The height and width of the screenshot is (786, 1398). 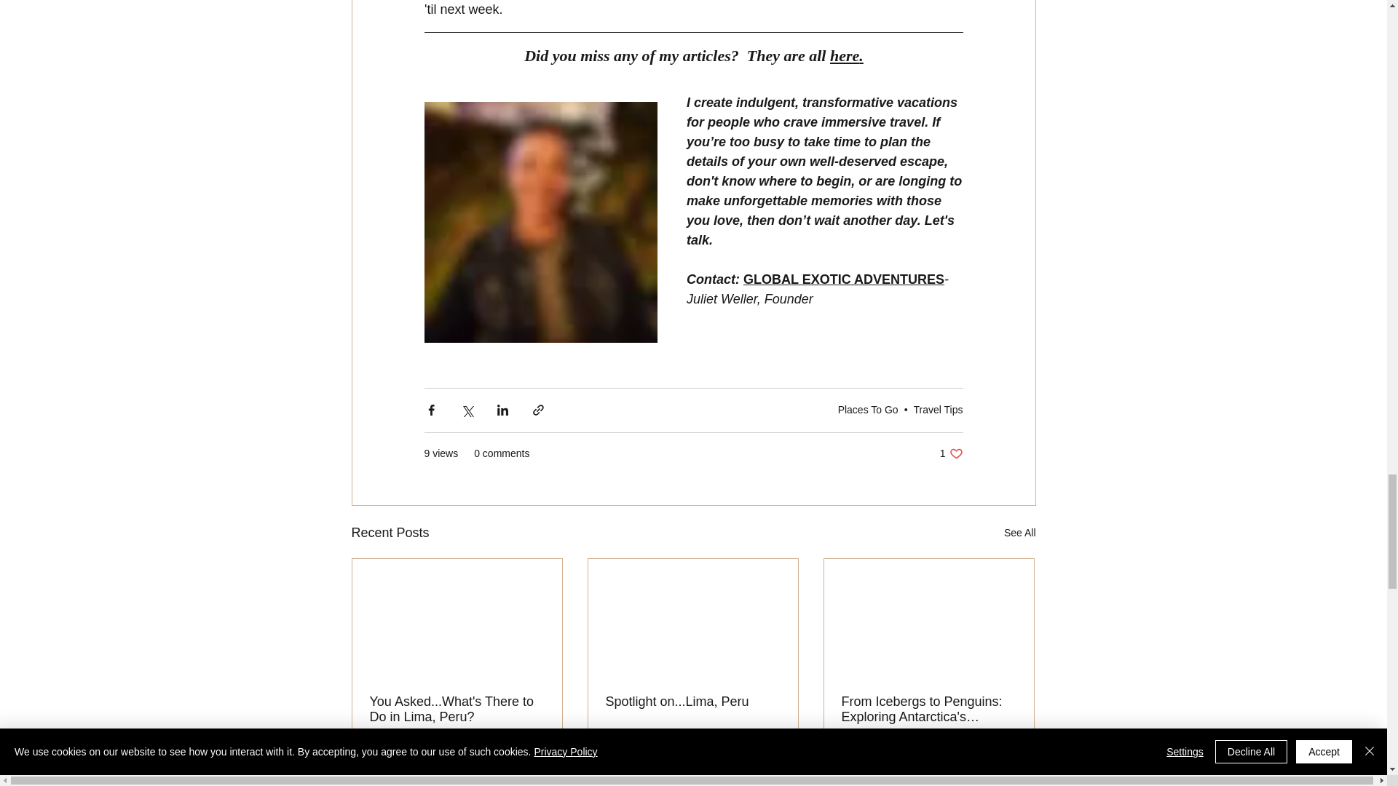 I want to click on Places To Go, so click(x=868, y=410).